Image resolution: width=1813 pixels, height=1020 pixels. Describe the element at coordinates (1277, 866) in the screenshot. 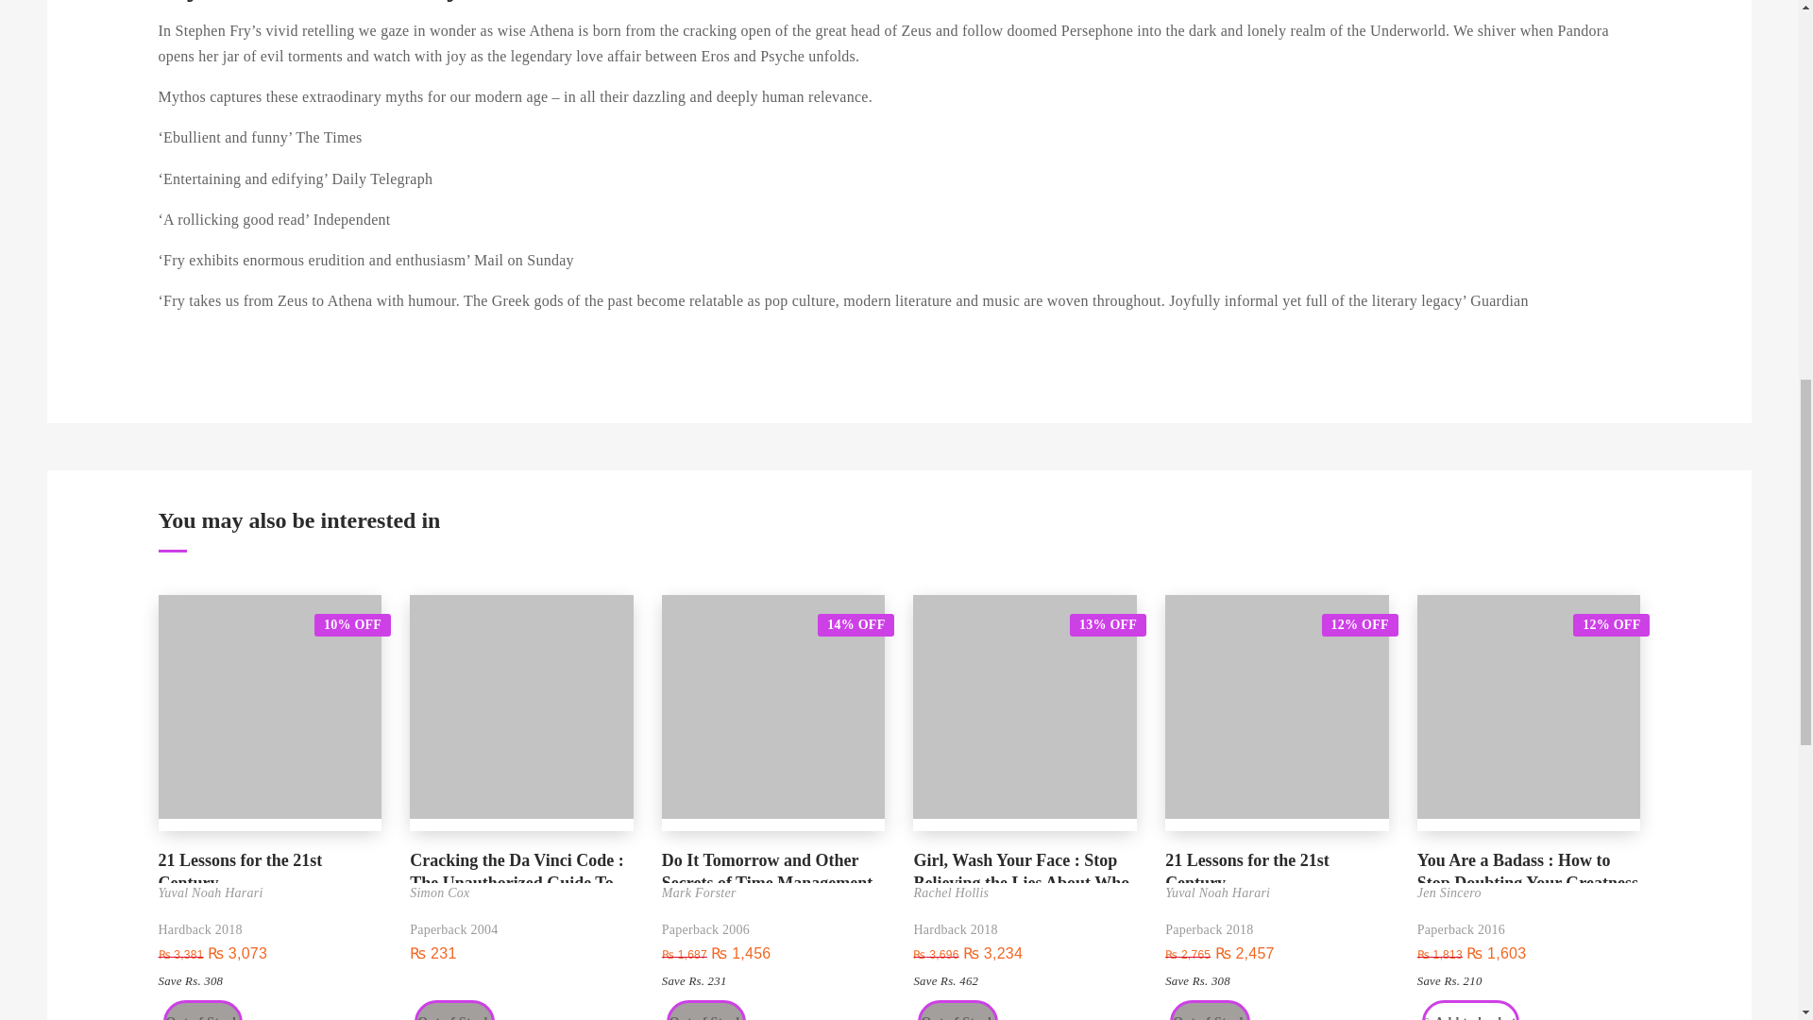

I see `21 Lessons for the 21st Century` at that location.